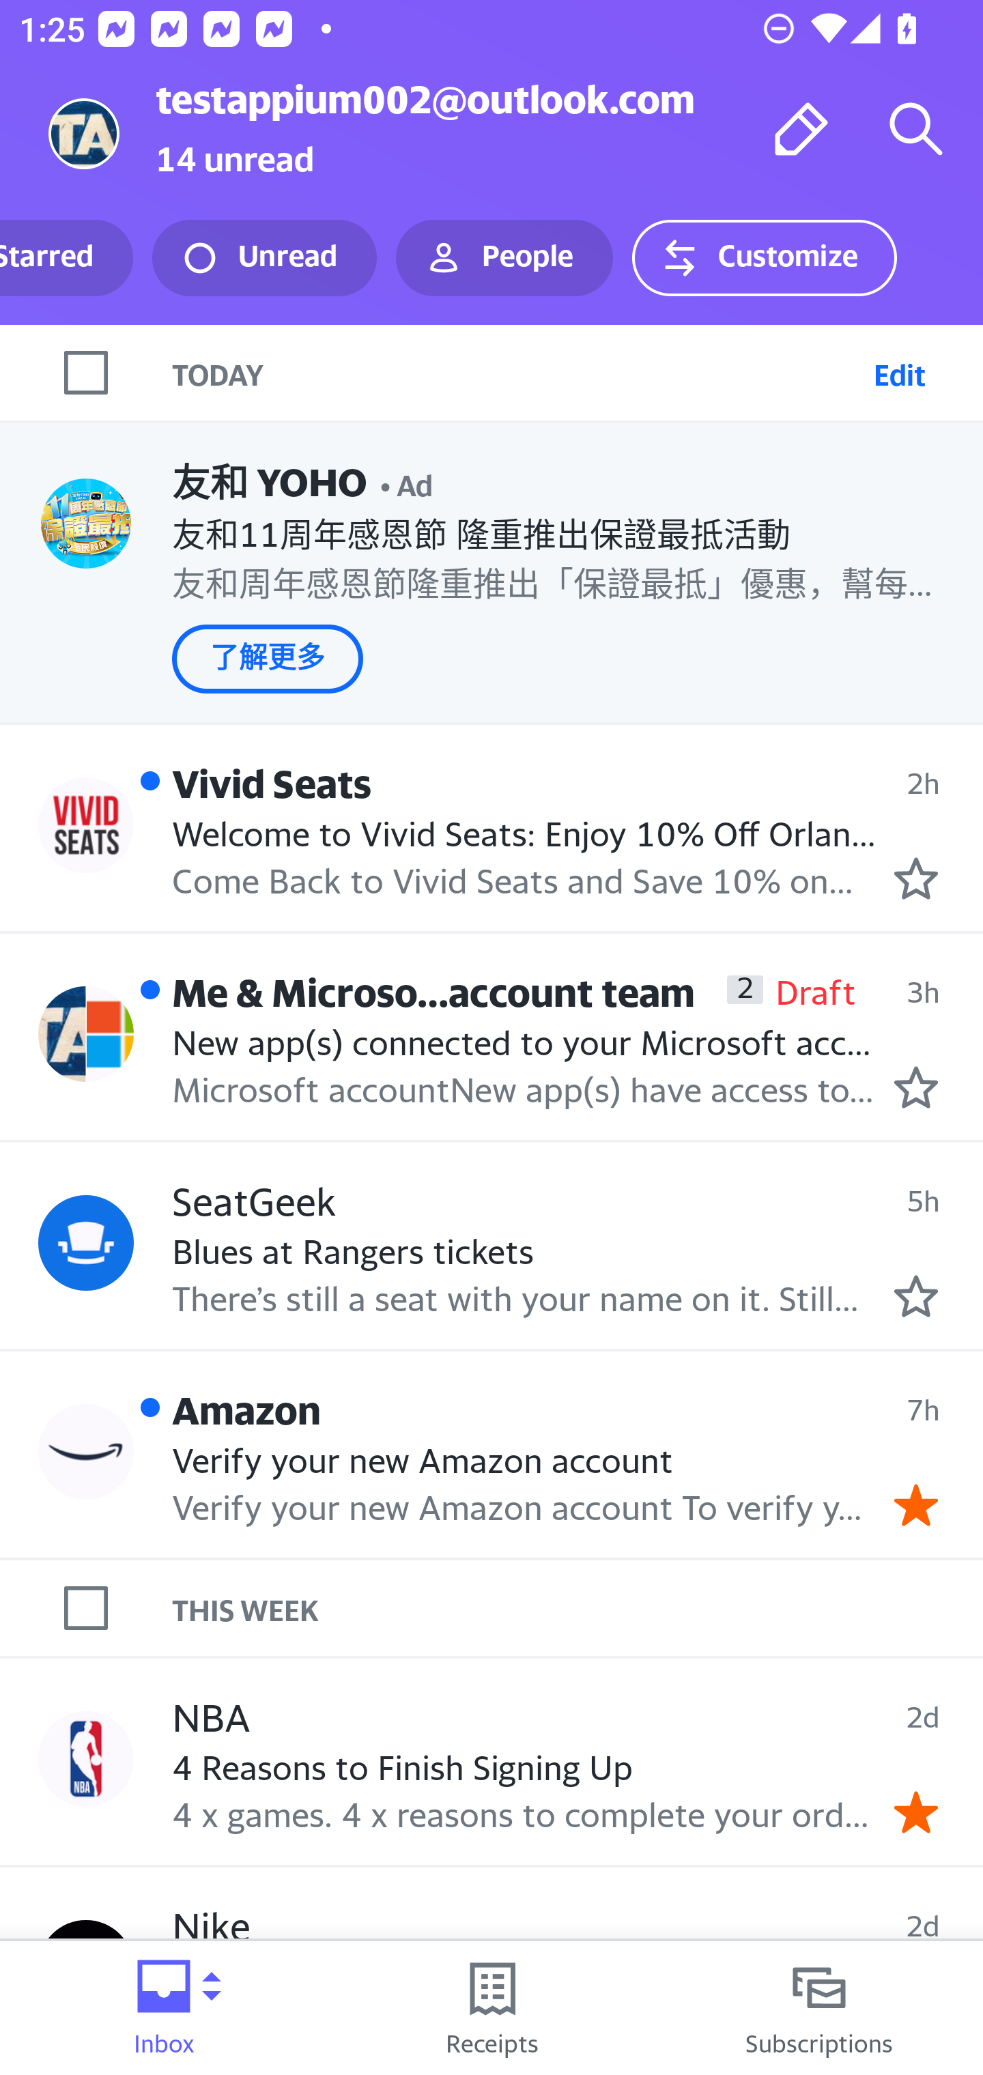  What do you see at coordinates (578, 1608) in the screenshot?
I see `THIS WEEK` at bounding box center [578, 1608].